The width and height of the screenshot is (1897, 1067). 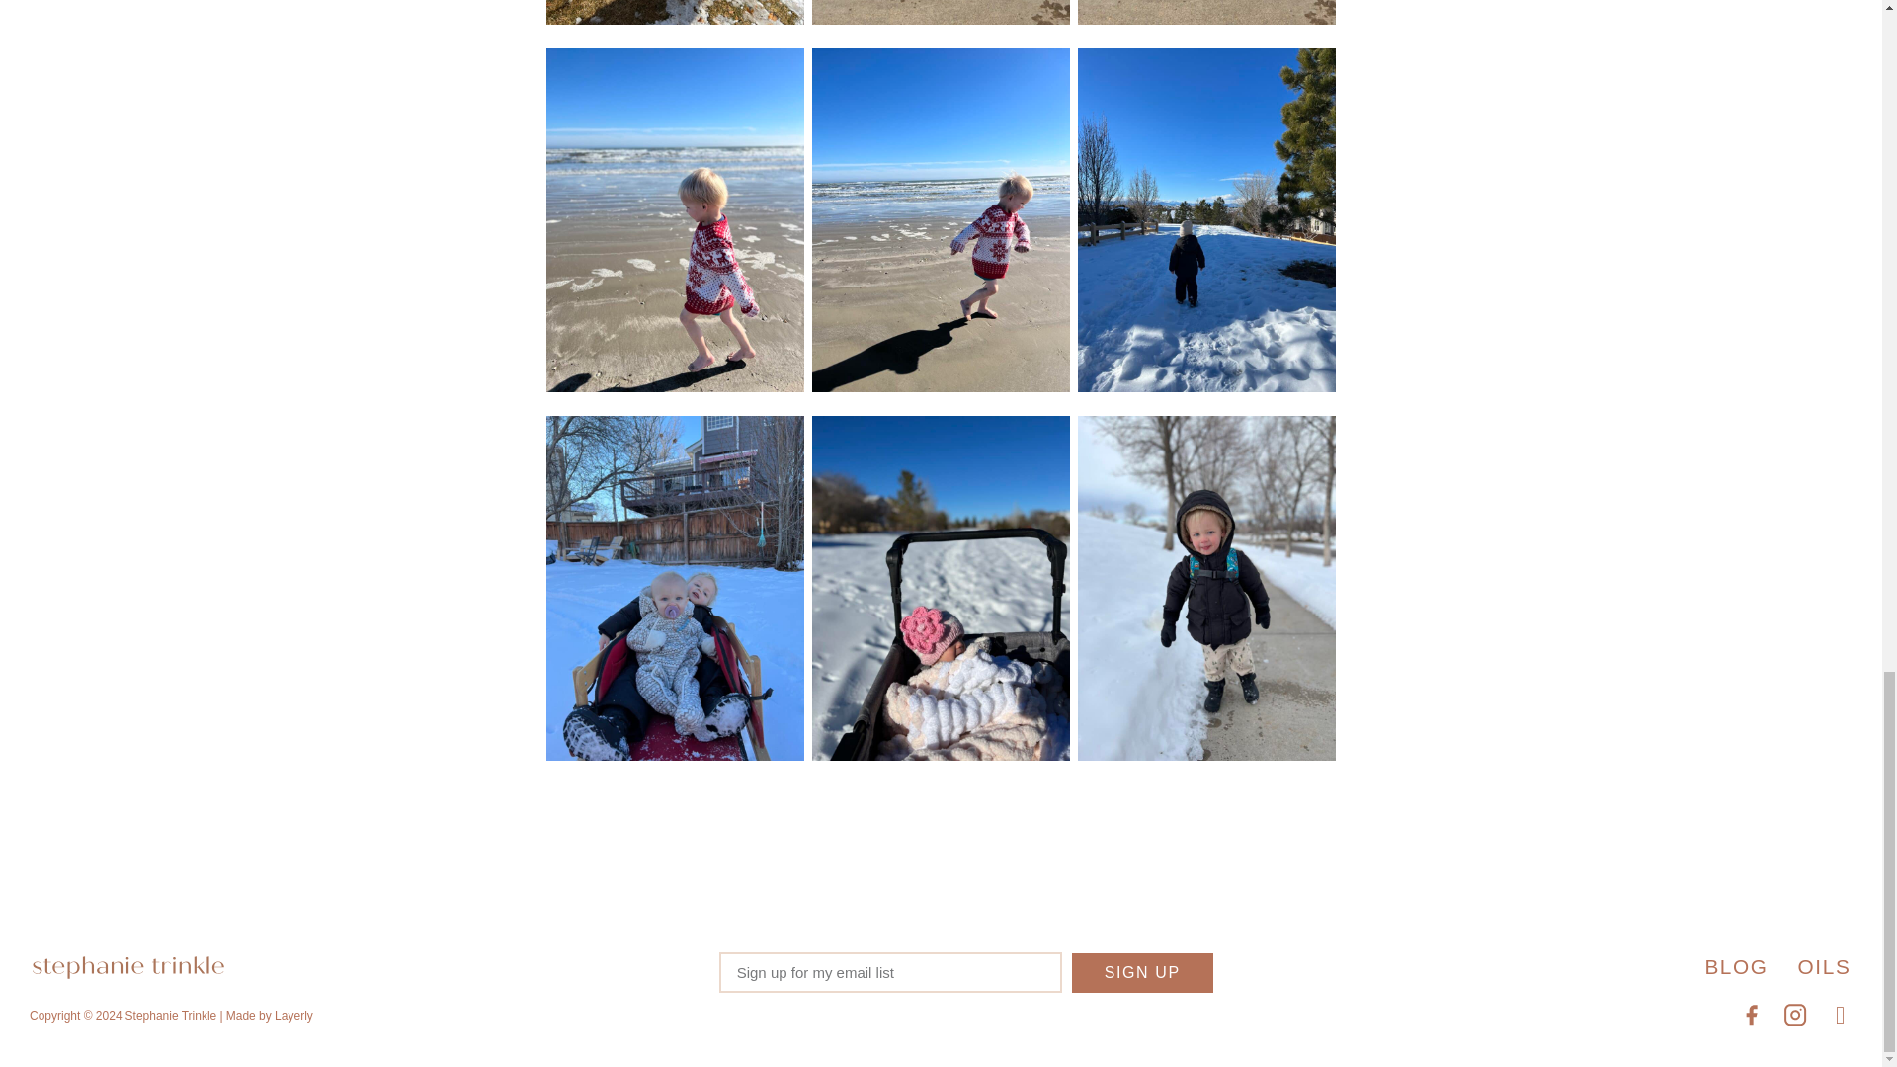 What do you see at coordinates (1735, 966) in the screenshot?
I see `BLOG` at bounding box center [1735, 966].